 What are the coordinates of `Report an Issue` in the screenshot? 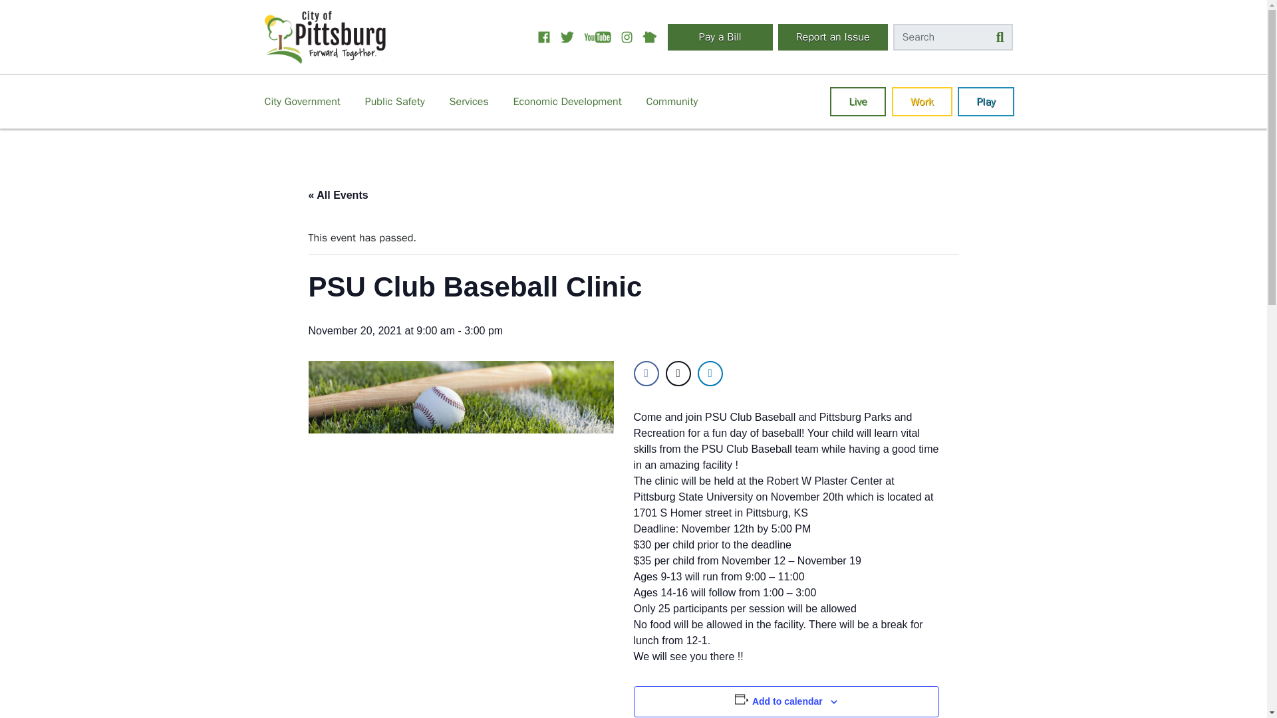 It's located at (833, 37).